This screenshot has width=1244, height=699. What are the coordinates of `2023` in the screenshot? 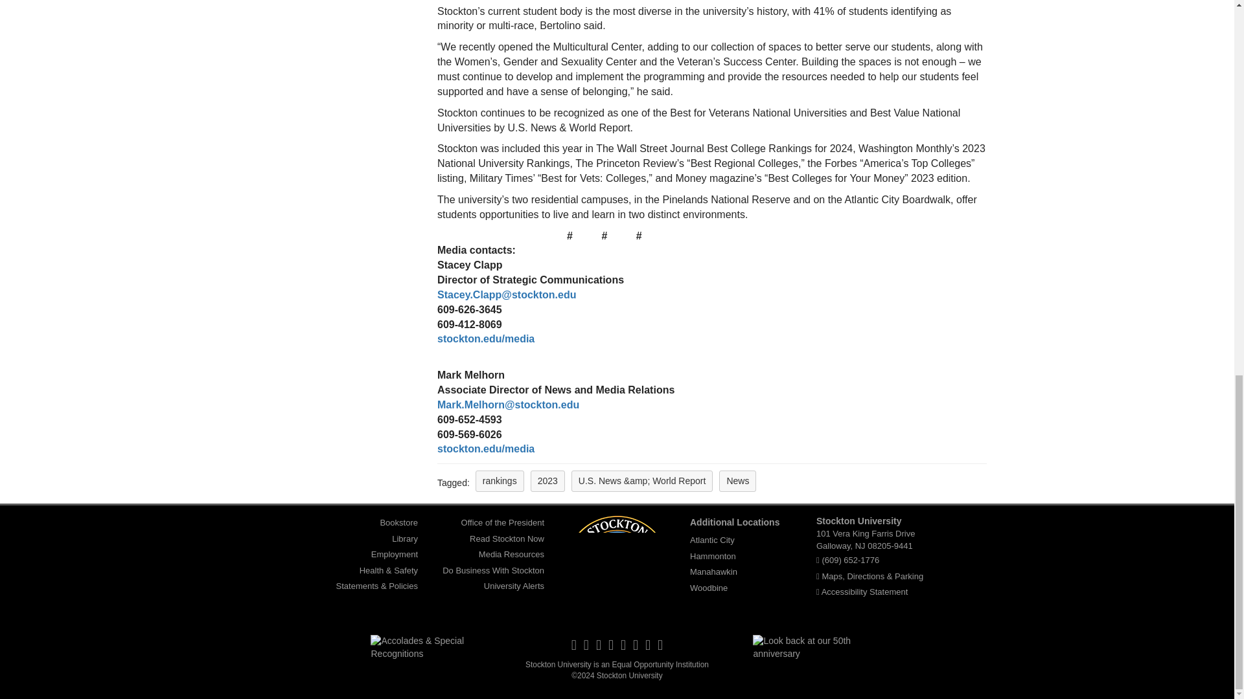 It's located at (547, 481).